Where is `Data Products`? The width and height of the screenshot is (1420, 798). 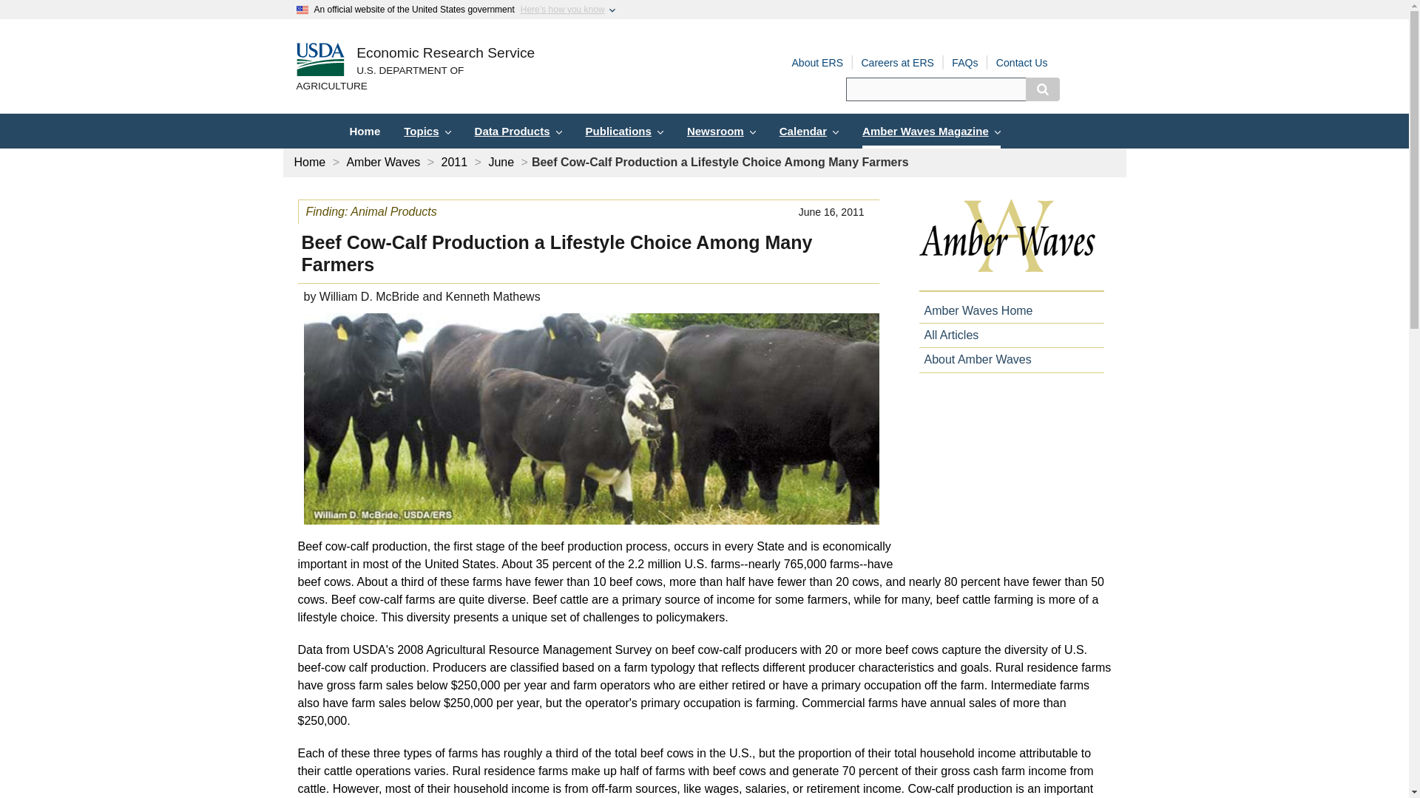
Data Products is located at coordinates (518, 131).